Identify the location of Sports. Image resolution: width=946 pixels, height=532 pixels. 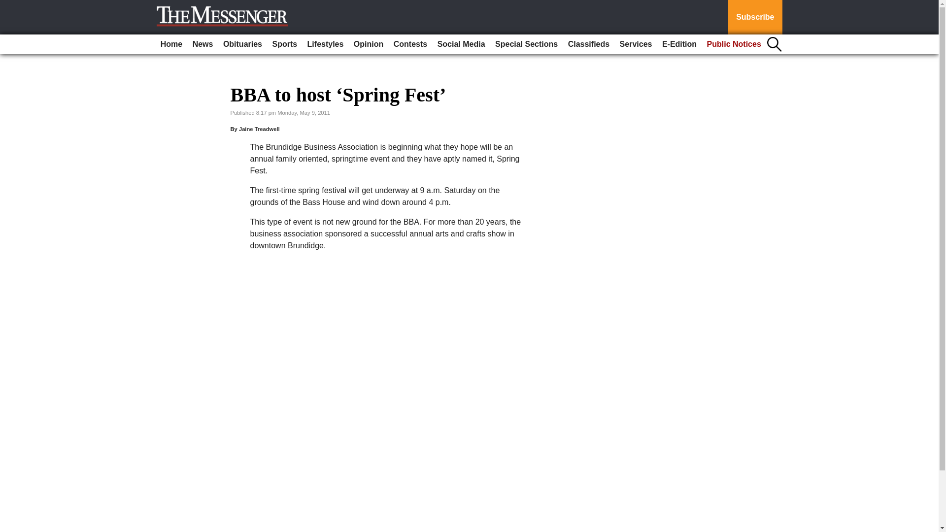
(284, 44).